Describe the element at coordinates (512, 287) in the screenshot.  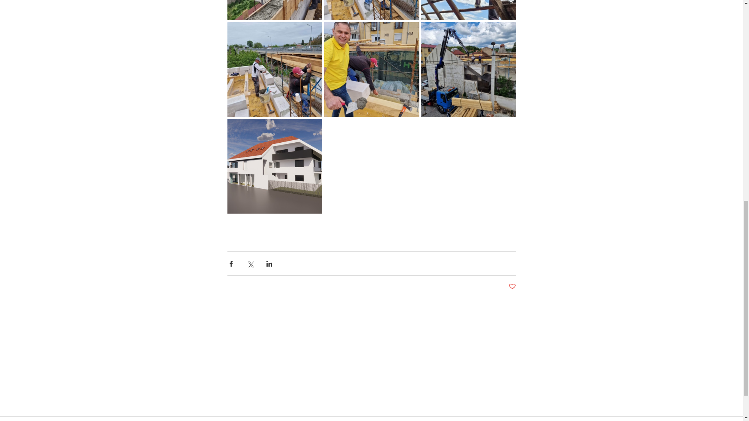
I see `Post not marked as liked` at that location.